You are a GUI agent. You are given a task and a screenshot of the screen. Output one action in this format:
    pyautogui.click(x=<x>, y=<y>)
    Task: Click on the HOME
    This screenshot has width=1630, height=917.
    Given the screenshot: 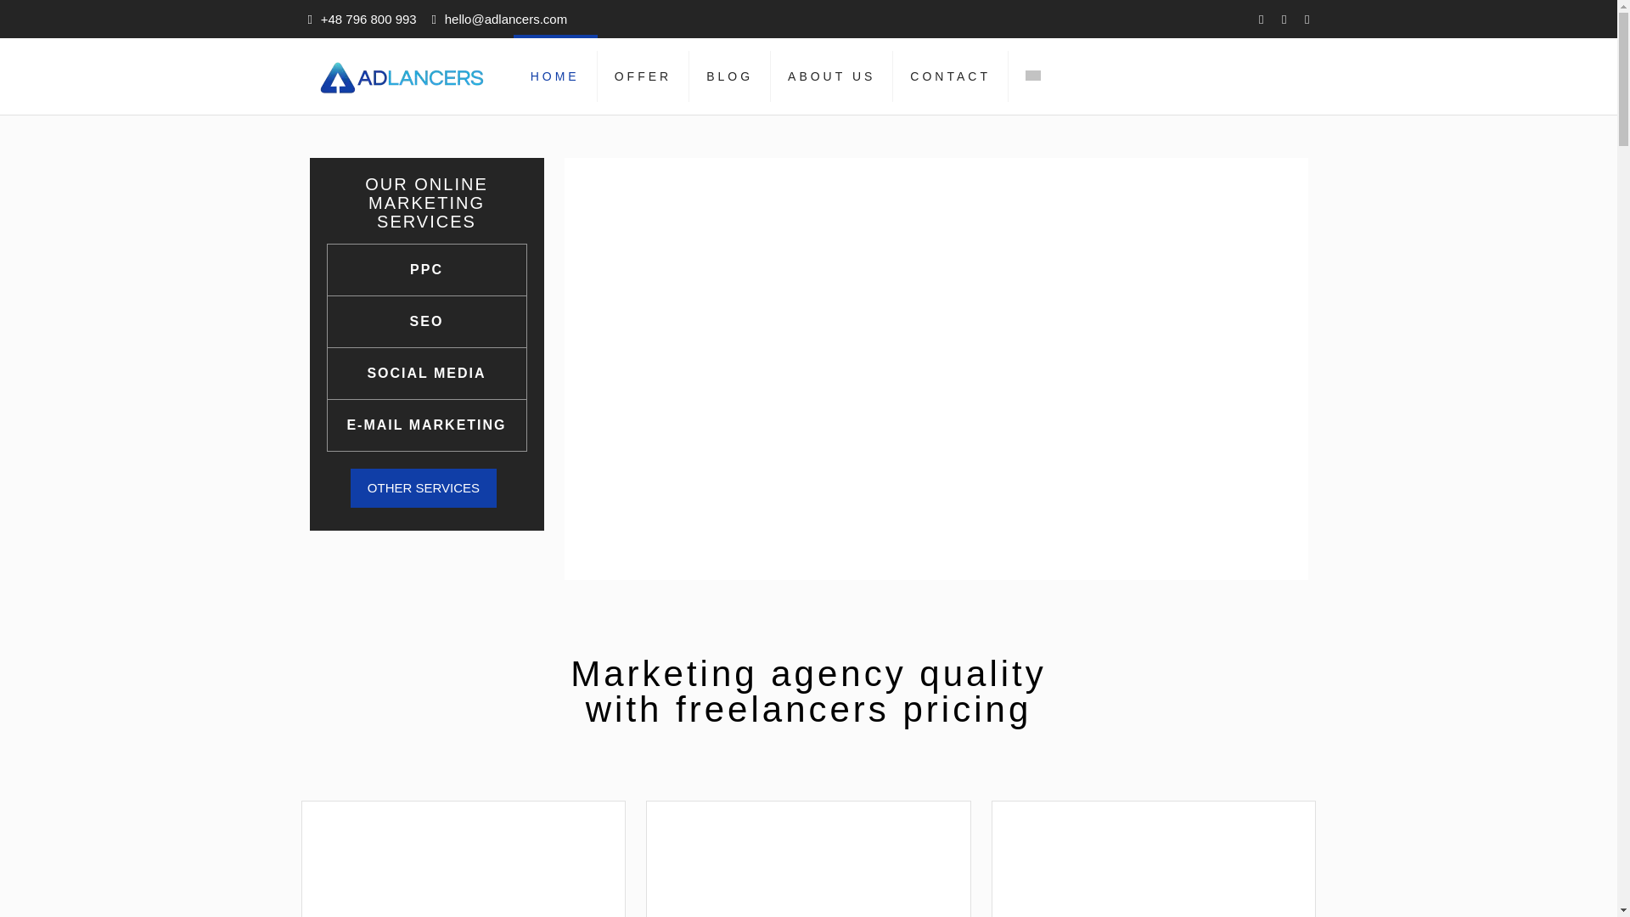 What is the action you would take?
    pyautogui.click(x=555, y=76)
    